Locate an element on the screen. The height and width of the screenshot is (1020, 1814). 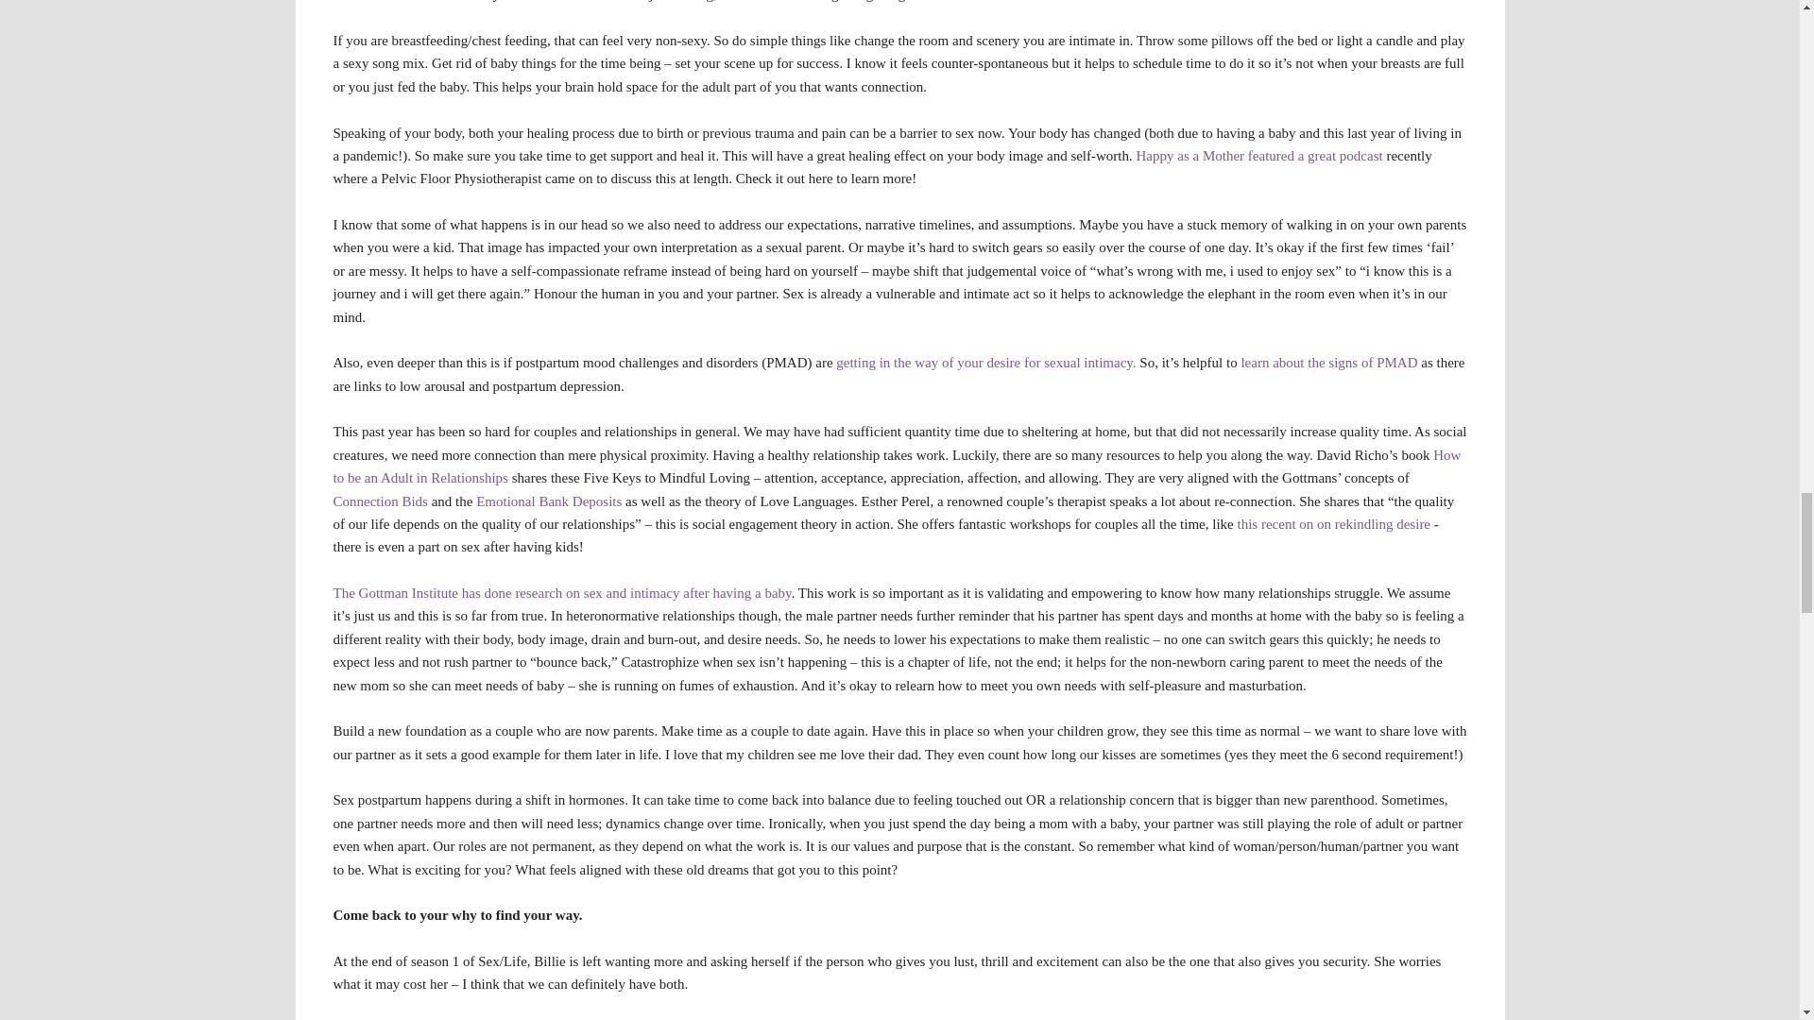
Happy as a Mother featured a great podcast is located at coordinates (1259, 155).